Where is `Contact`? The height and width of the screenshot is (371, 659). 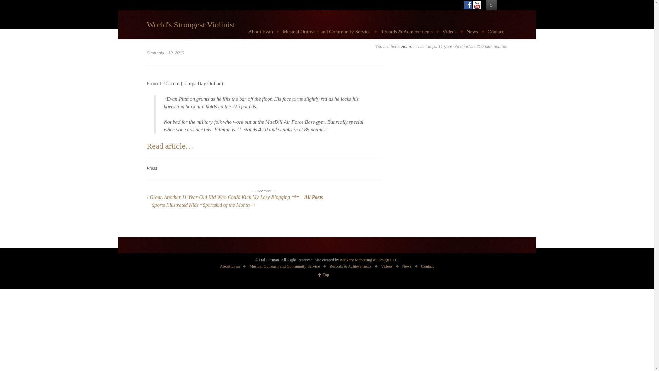 Contact is located at coordinates (428, 266).